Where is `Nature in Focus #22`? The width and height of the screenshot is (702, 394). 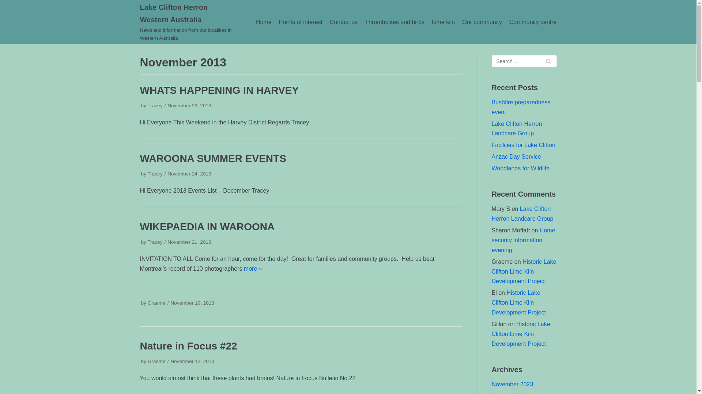
Nature in Focus #22 is located at coordinates (188, 346).